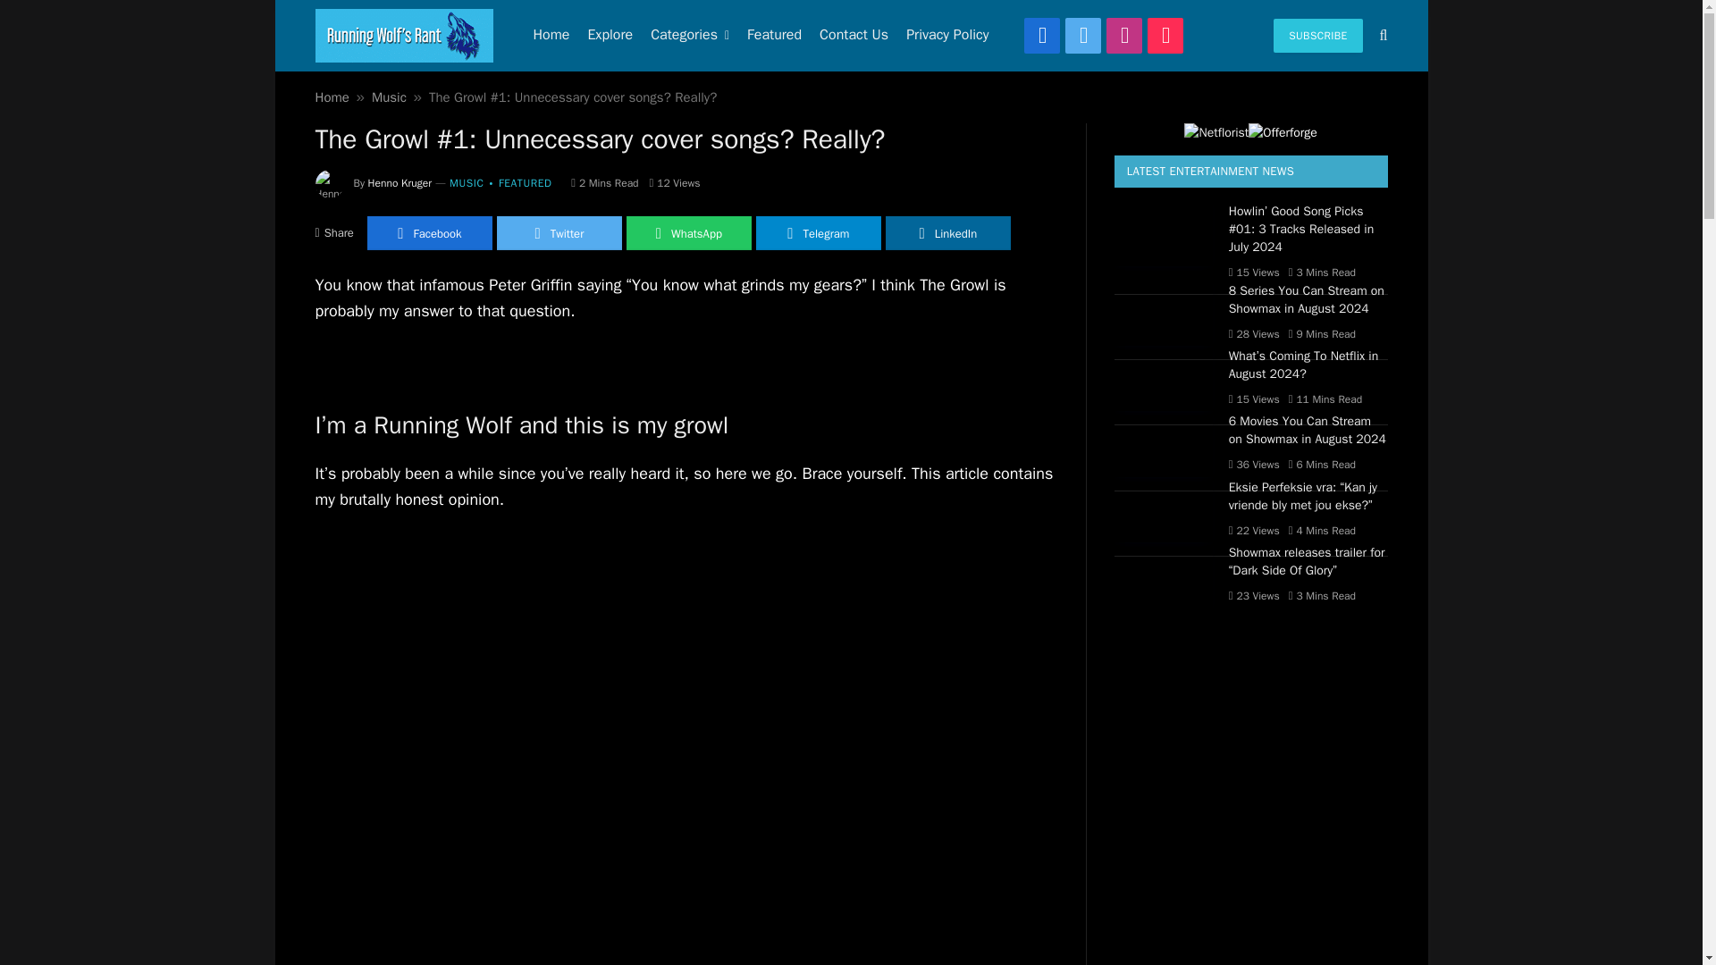  What do you see at coordinates (1124, 36) in the screenshot?
I see `Instagram` at bounding box center [1124, 36].